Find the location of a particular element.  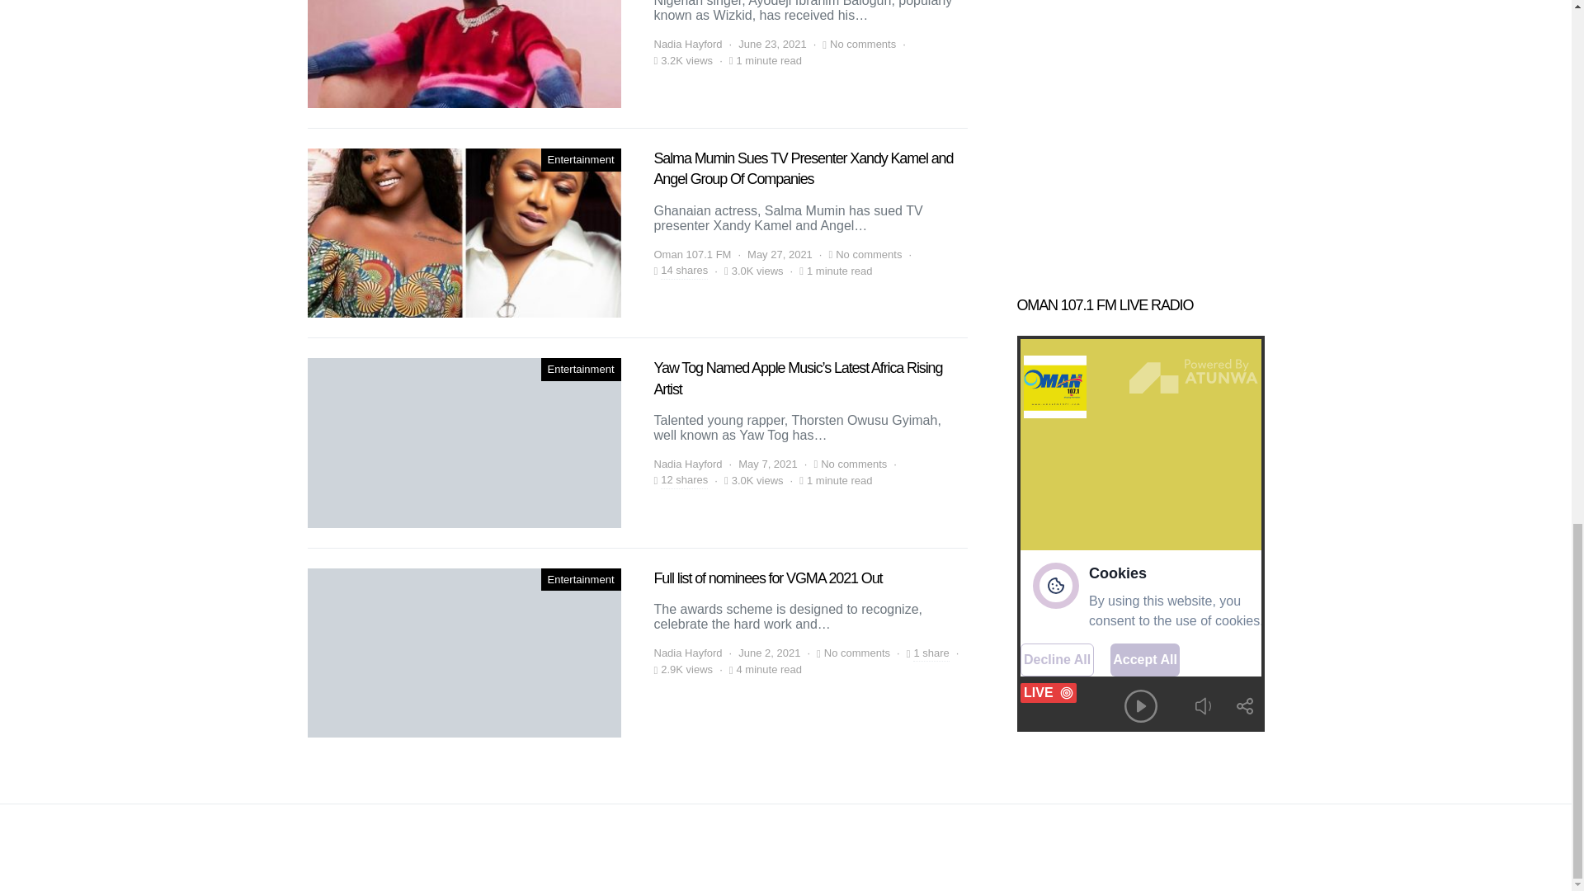

View all posts by Nadia Hayford is located at coordinates (687, 653).